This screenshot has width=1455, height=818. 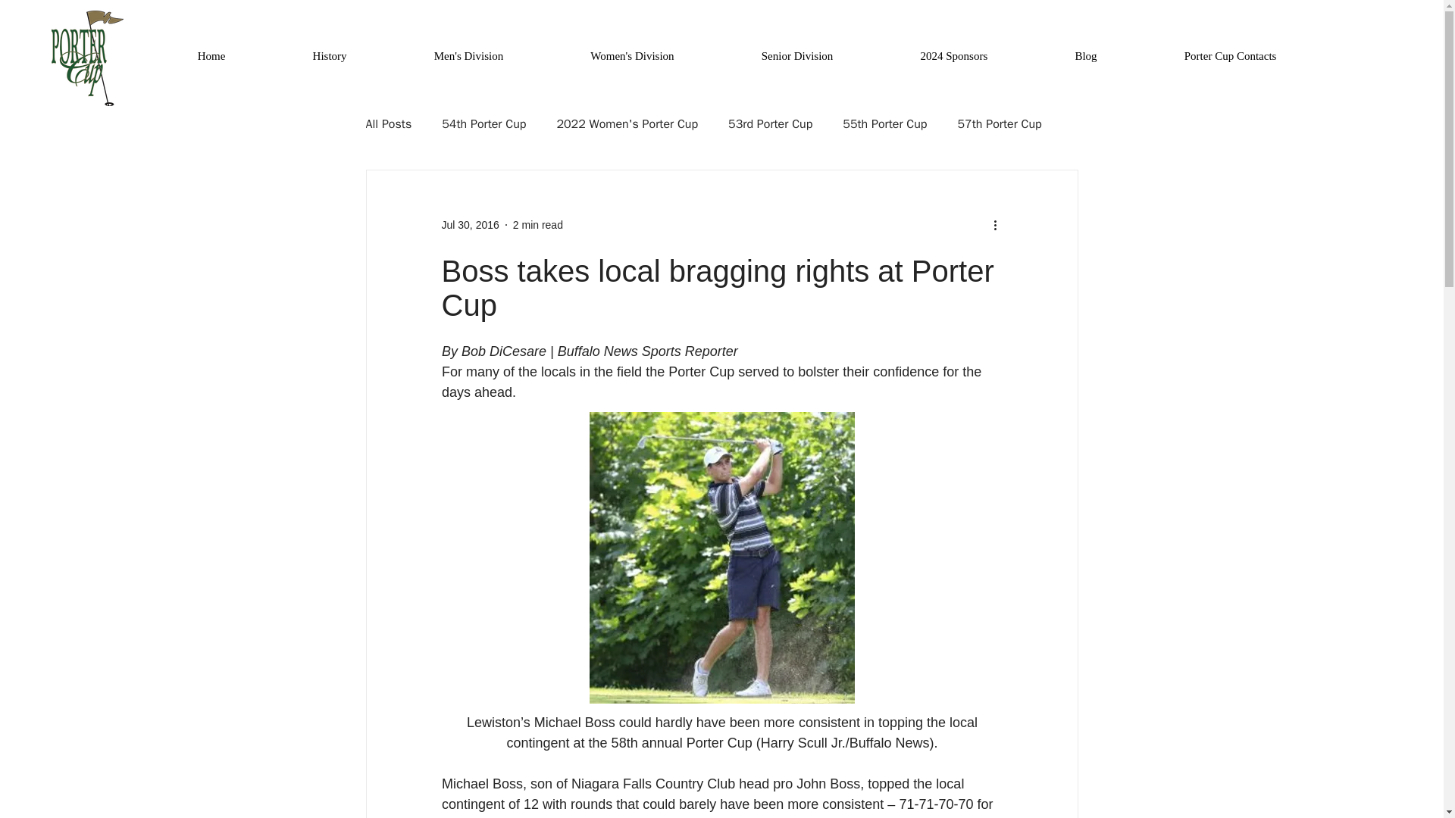 What do you see at coordinates (999, 124) in the screenshot?
I see `57th Porter Cup` at bounding box center [999, 124].